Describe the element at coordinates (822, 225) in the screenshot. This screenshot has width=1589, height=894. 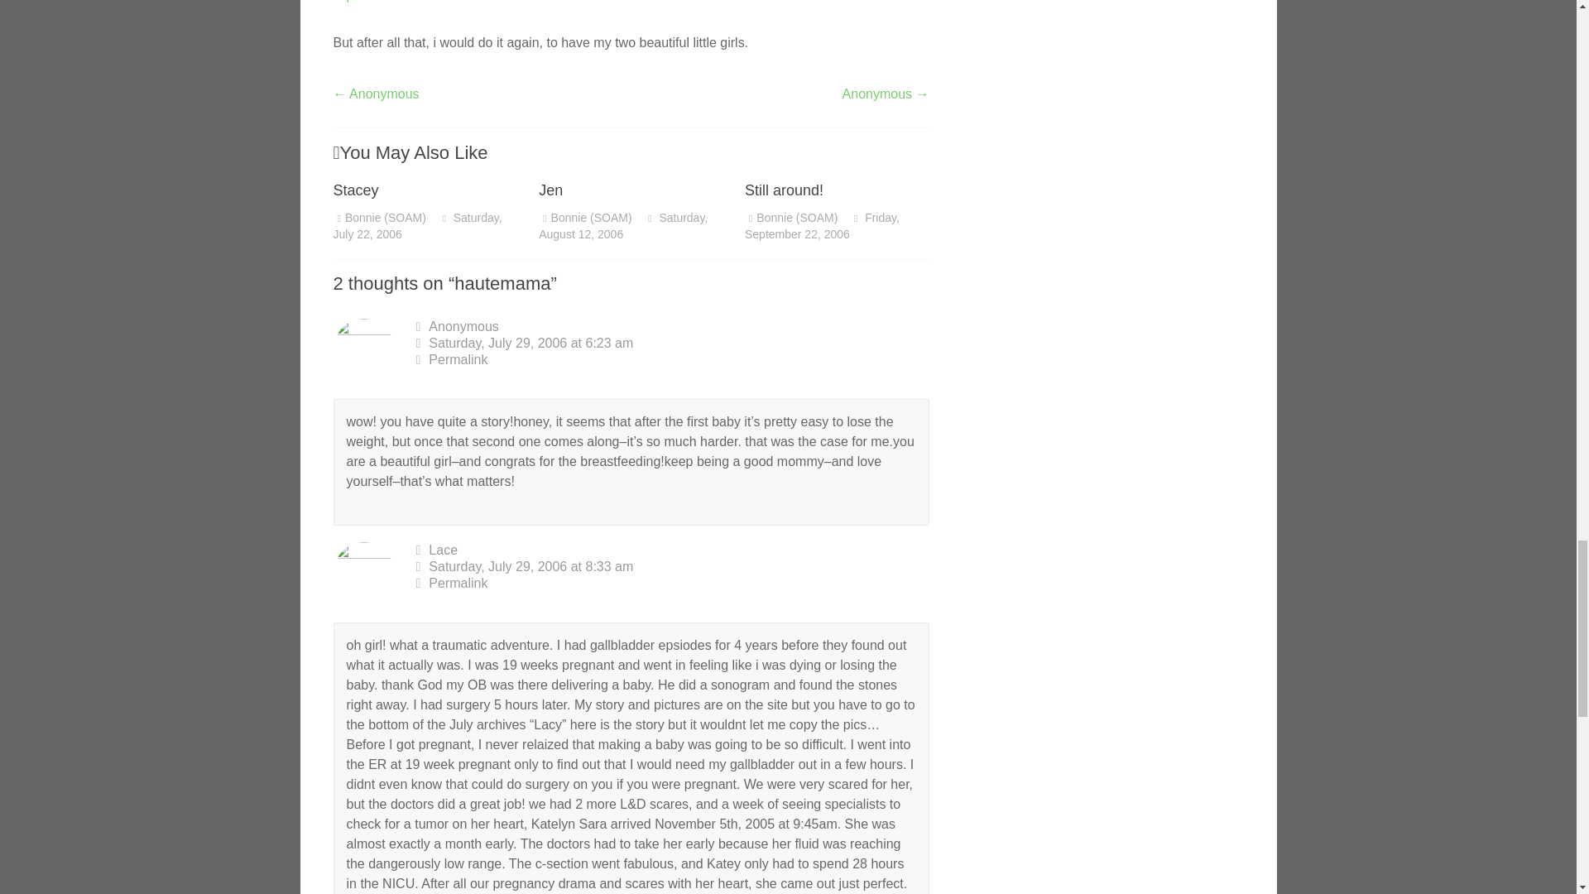
I see `8:50 am` at that location.